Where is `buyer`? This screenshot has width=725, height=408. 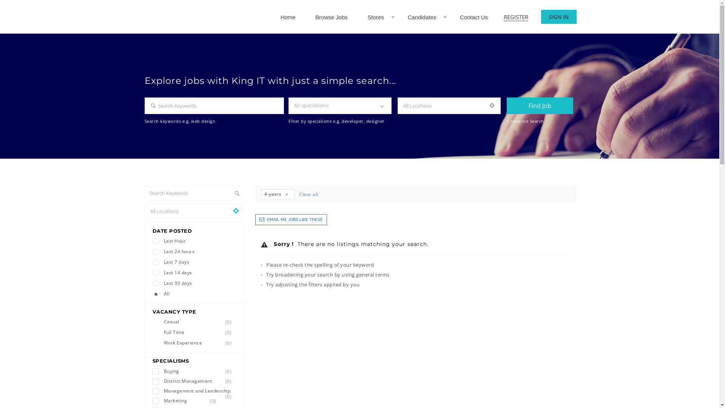 buyer is located at coordinates (2, 2).